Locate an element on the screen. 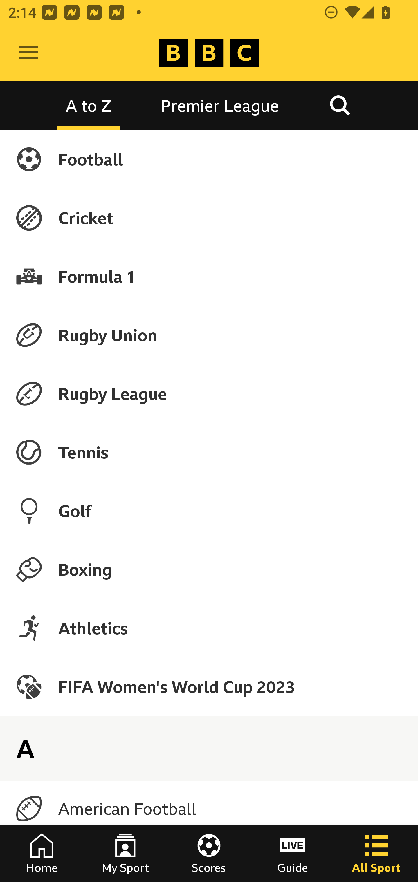 This screenshot has width=418, height=882. Tennis is located at coordinates (209, 452).